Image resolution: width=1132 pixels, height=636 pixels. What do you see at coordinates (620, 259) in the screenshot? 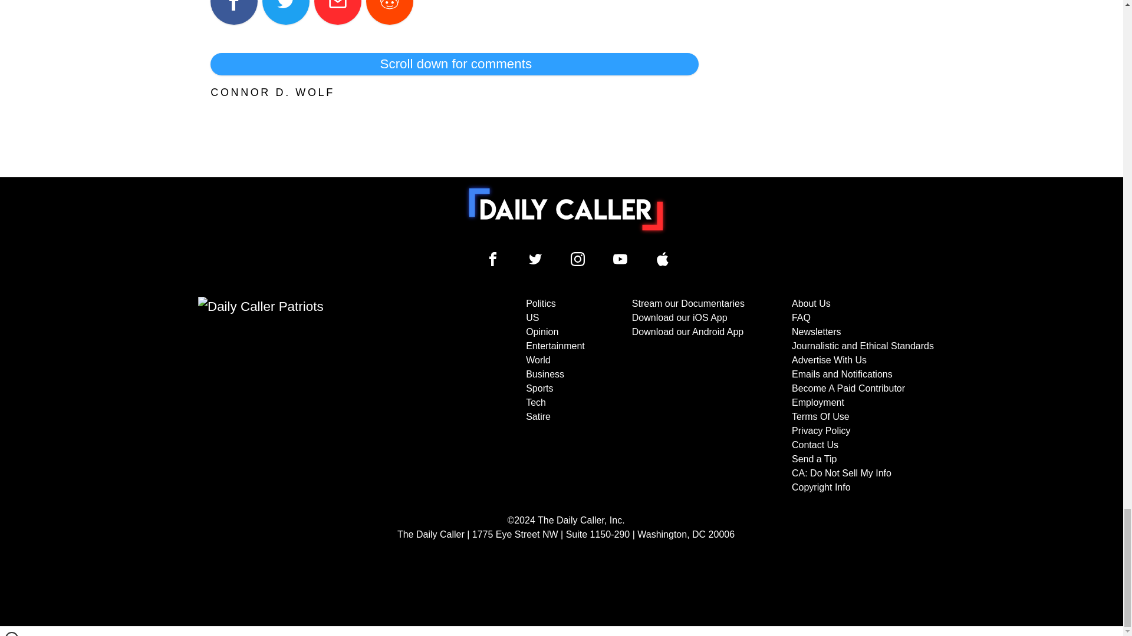
I see `Daily Caller YouTube` at bounding box center [620, 259].